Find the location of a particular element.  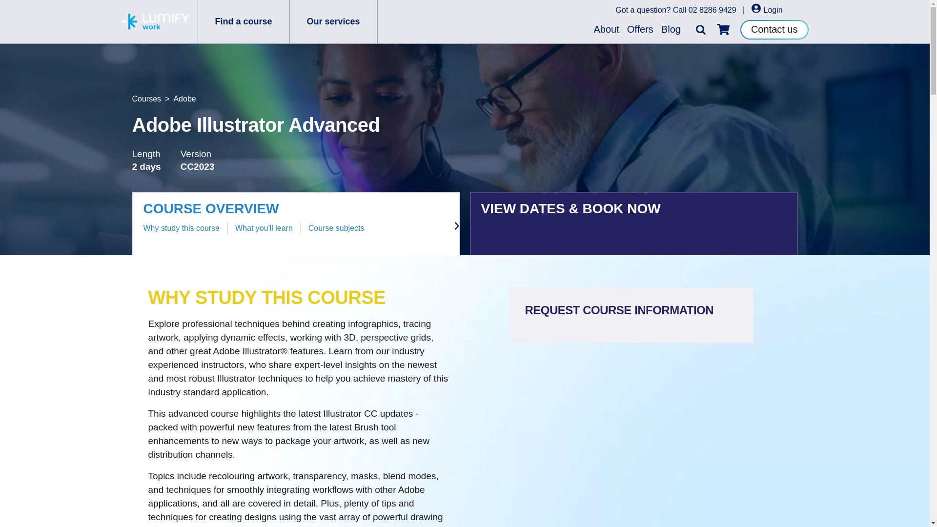

Our services is located at coordinates (333, 21).